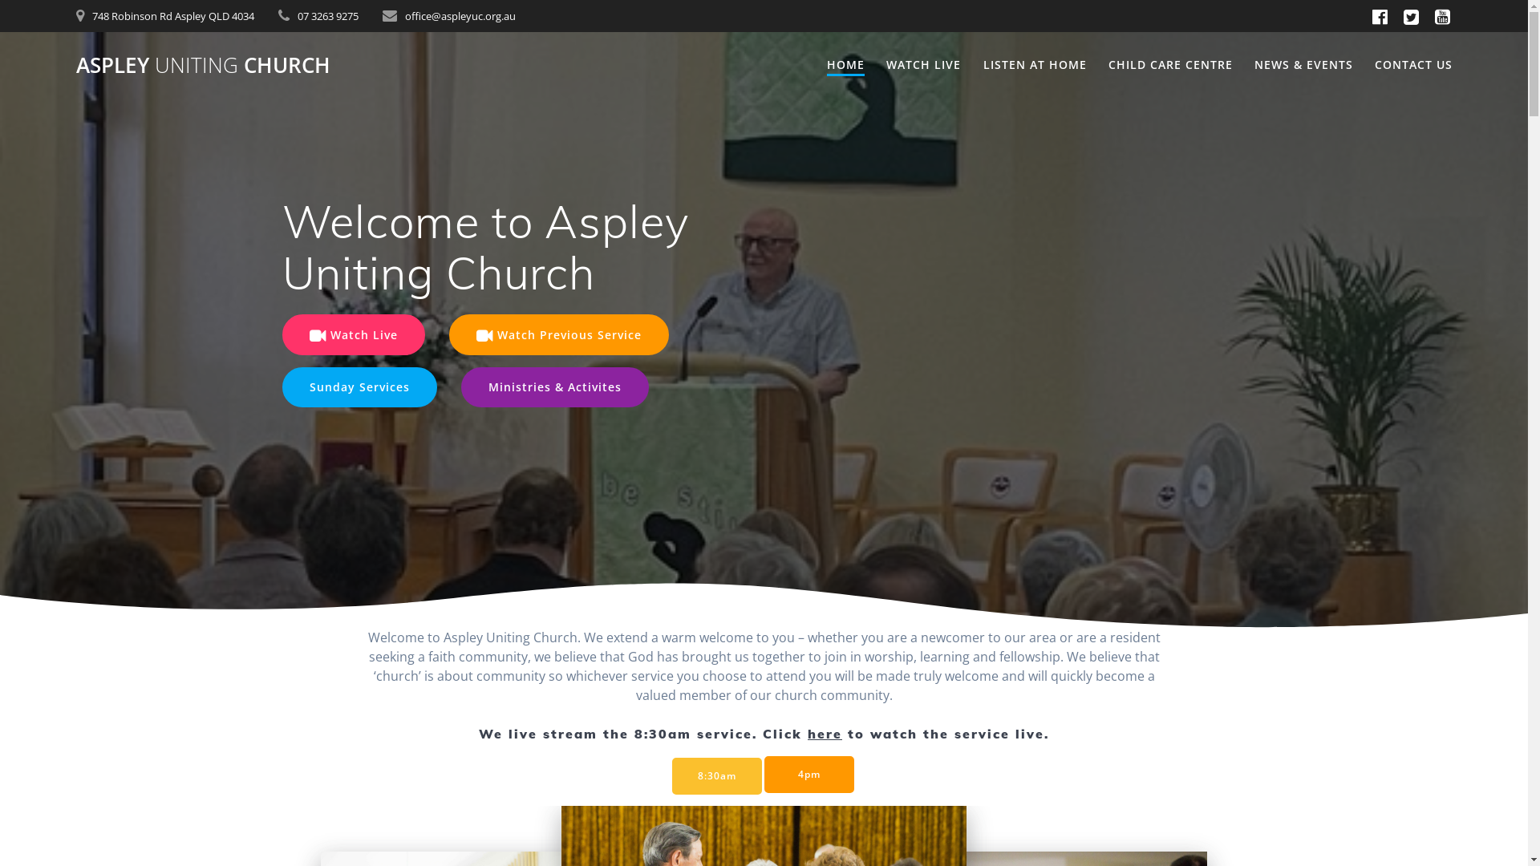  I want to click on CONTACT US, so click(1413, 66).